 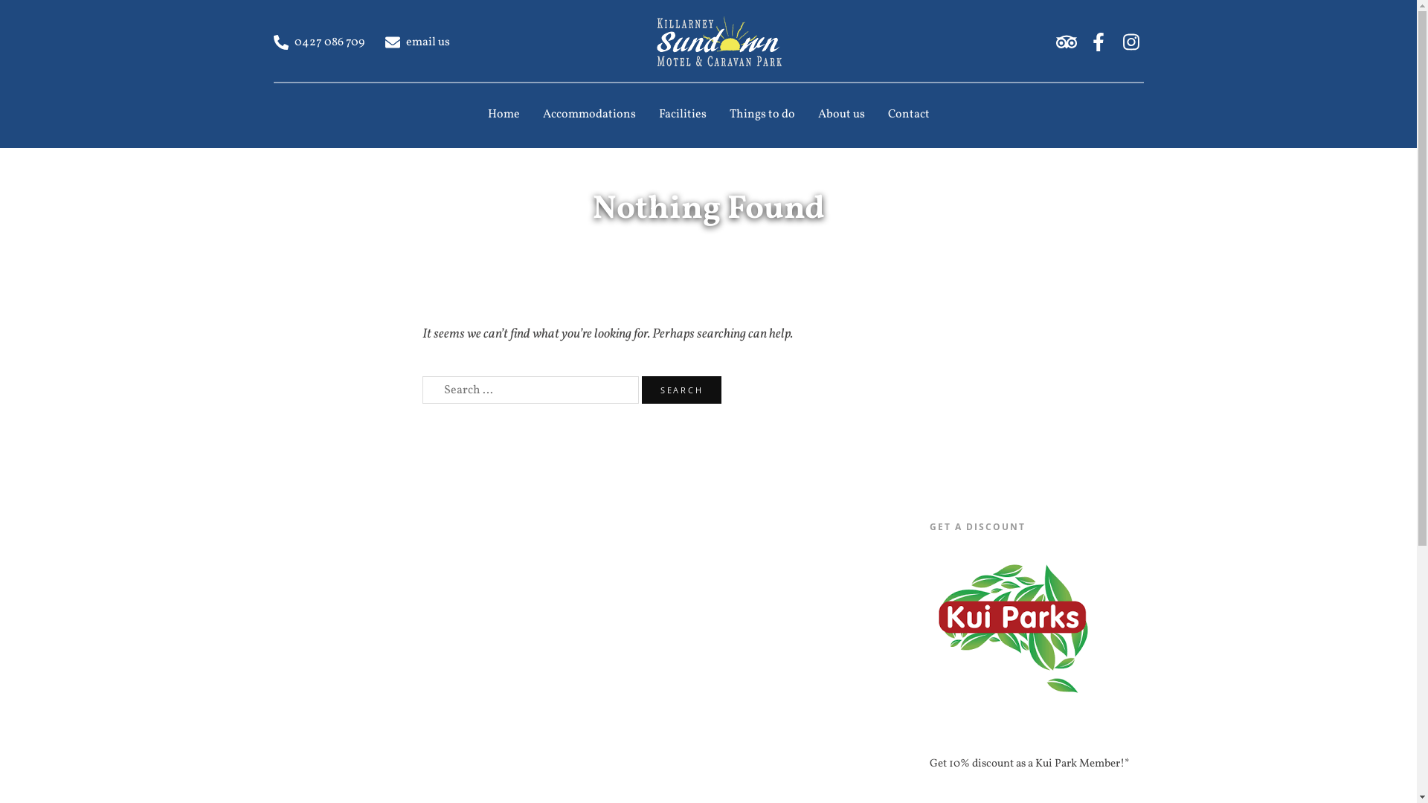 I want to click on Social item, so click(x=1130, y=42).